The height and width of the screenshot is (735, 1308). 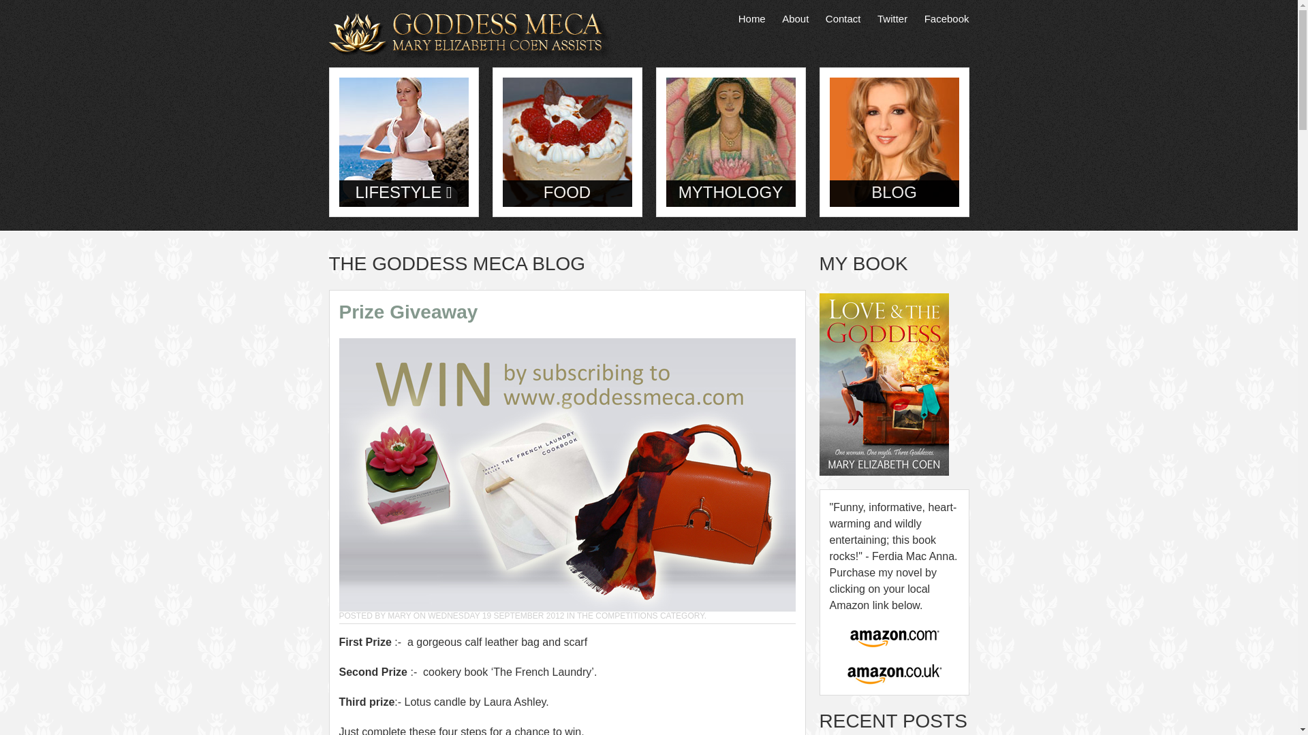 I want to click on LIFESTYLE, so click(x=403, y=192).